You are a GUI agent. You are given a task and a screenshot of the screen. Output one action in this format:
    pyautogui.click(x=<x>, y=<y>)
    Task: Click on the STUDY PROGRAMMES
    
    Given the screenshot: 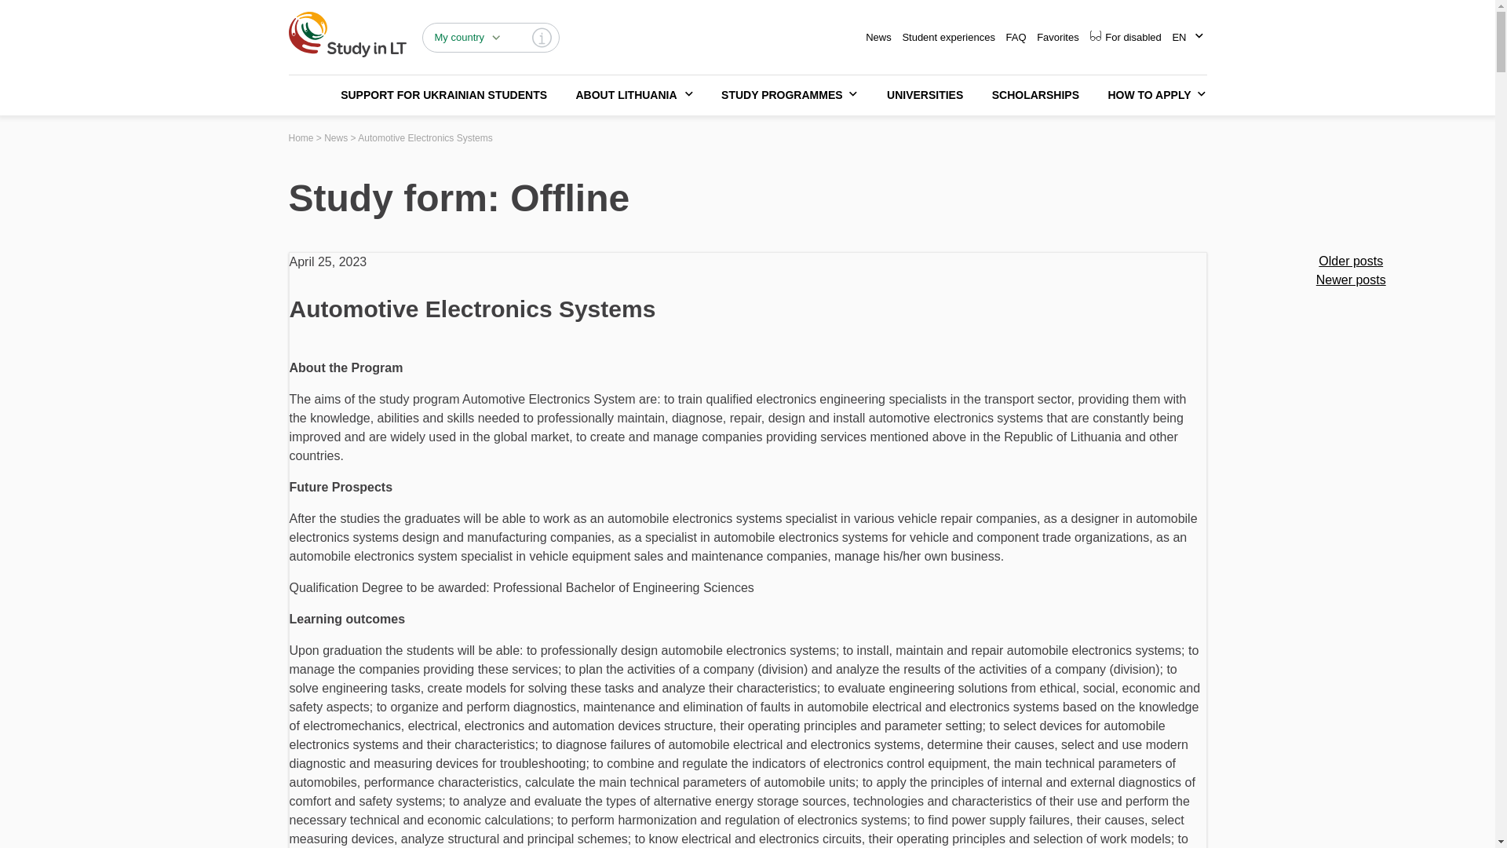 What is the action you would take?
    pyautogui.click(x=777, y=95)
    